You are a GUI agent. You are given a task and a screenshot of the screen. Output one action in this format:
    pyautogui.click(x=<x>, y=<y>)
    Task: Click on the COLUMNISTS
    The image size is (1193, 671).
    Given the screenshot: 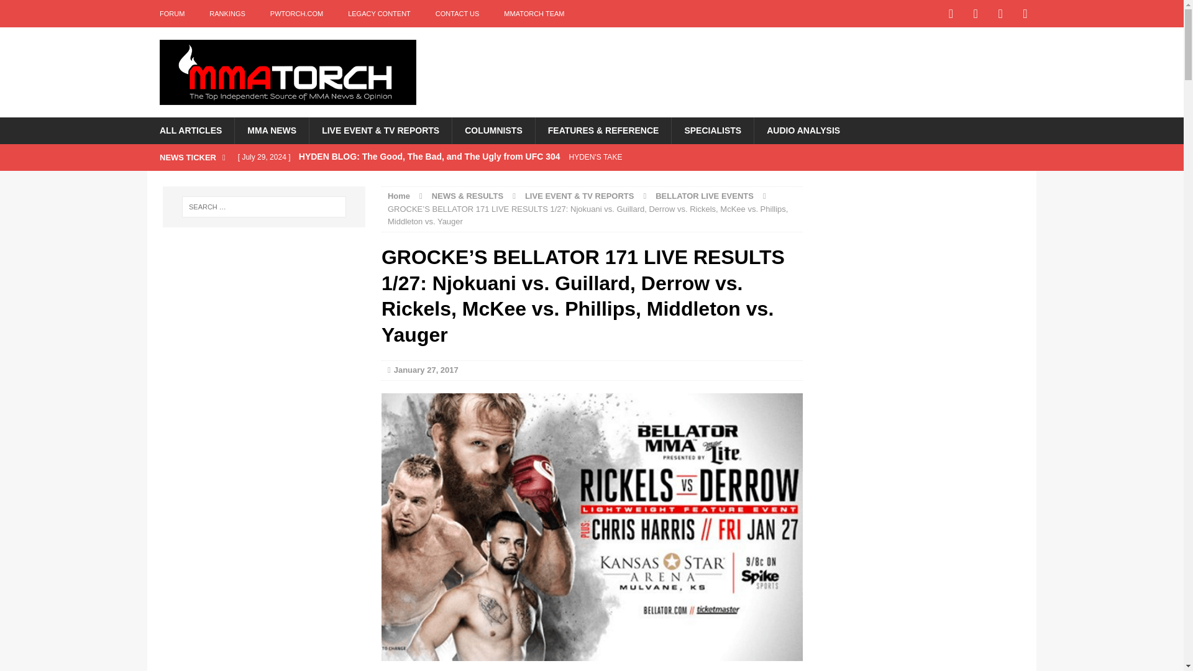 What is the action you would take?
    pyautogui.click(x=493, y=130)
    